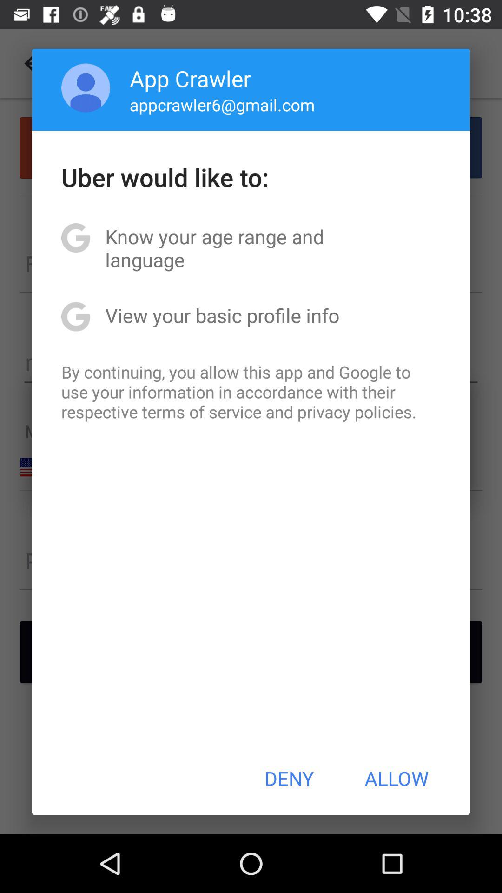 This screenshot has width=502, height=893. I want to click on press item above the appcrawler6@gmail.com, so click(190, 78).